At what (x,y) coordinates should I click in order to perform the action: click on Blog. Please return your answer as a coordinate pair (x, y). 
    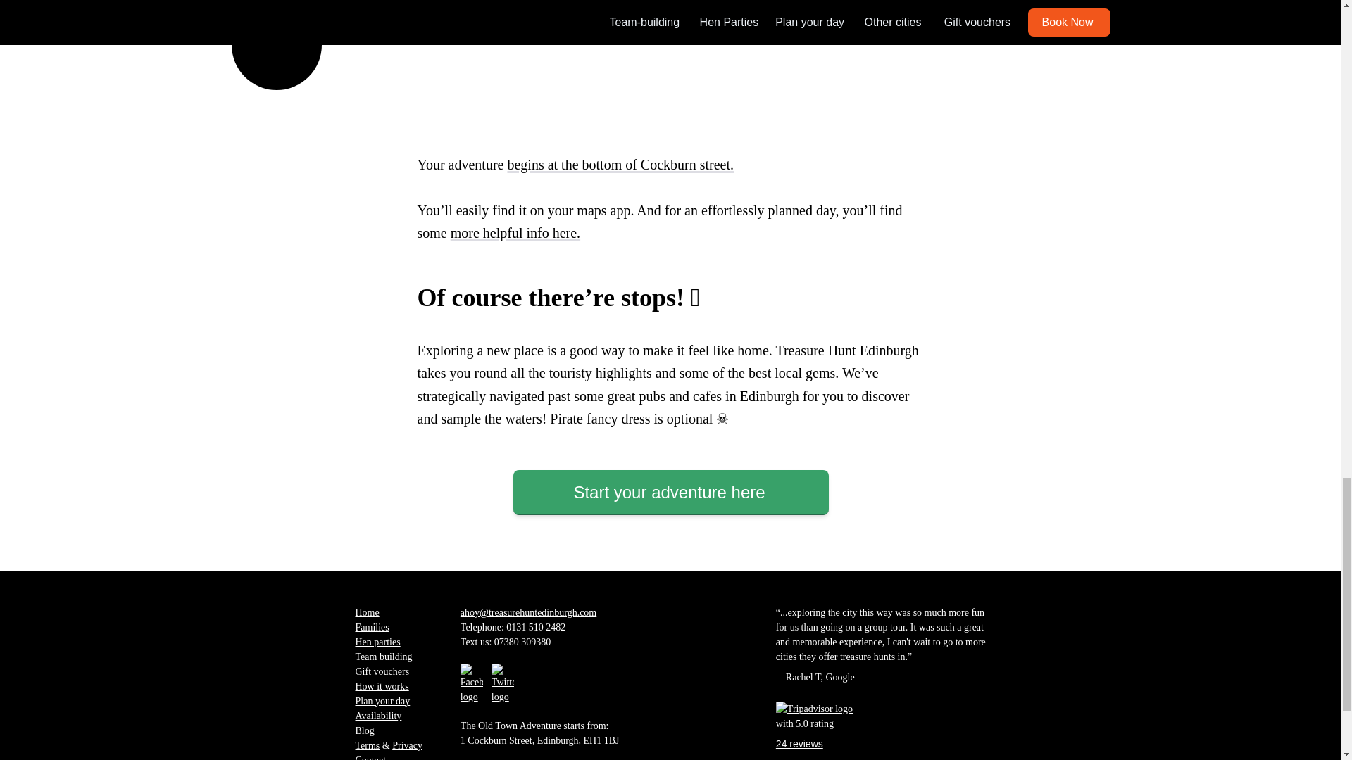
    Looking at the image, I should click on (364, 730).